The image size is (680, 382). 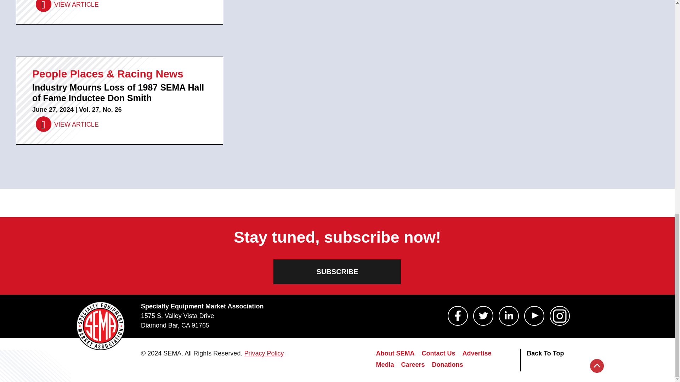 I want to click on VIEW ARTICLE, so click(x=67, y=6).